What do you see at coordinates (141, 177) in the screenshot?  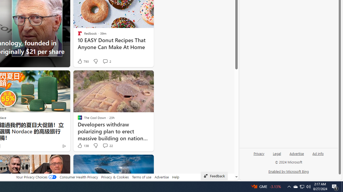 I see `Terms of use` at bounding box center [141, 177].